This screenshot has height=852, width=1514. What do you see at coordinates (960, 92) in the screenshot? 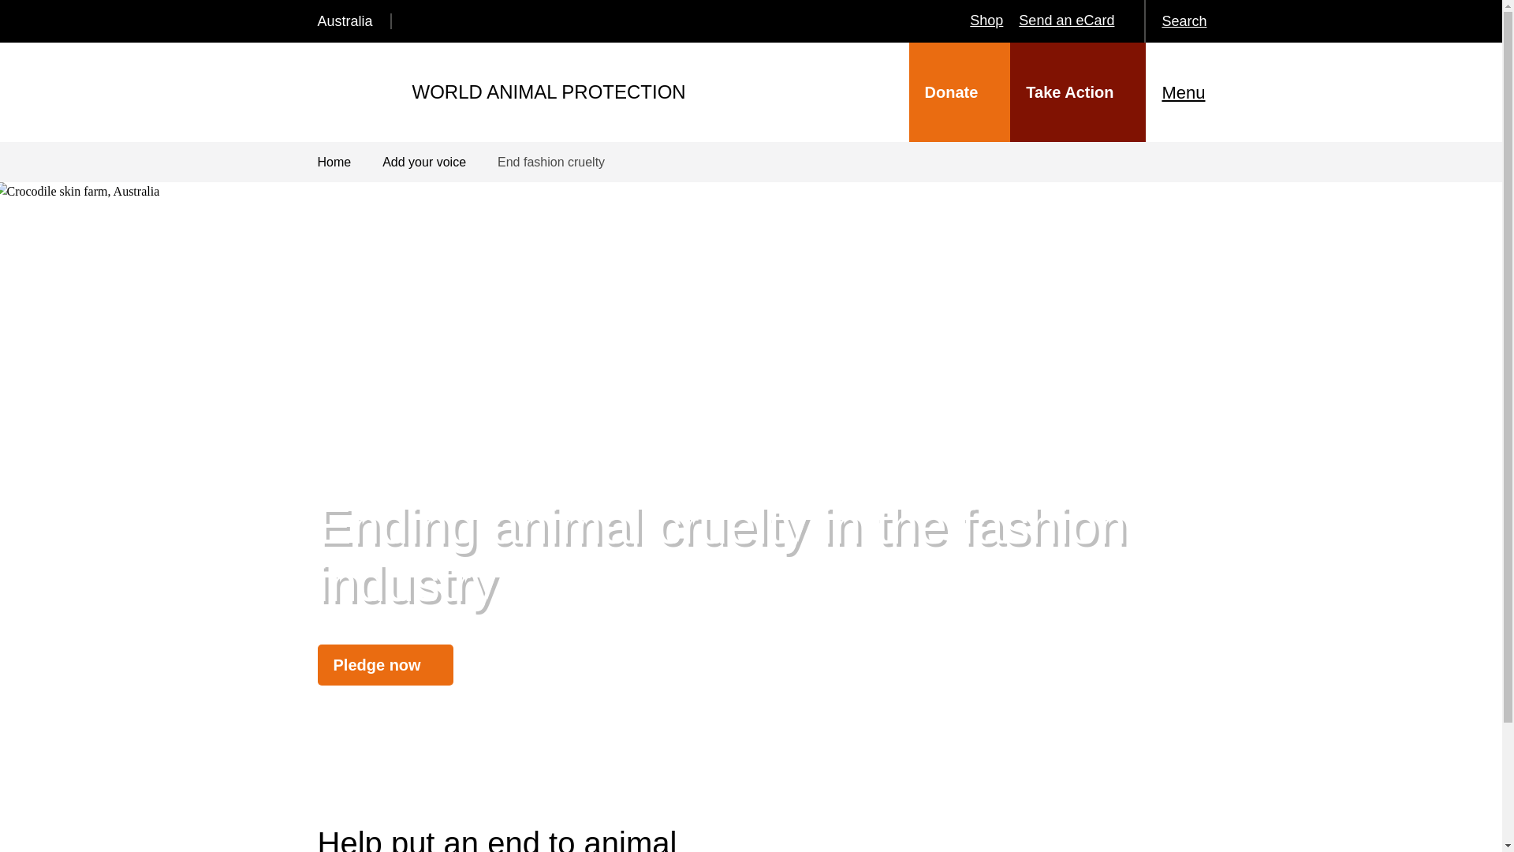
I see `Donate once` at bounding box center [960, 92].